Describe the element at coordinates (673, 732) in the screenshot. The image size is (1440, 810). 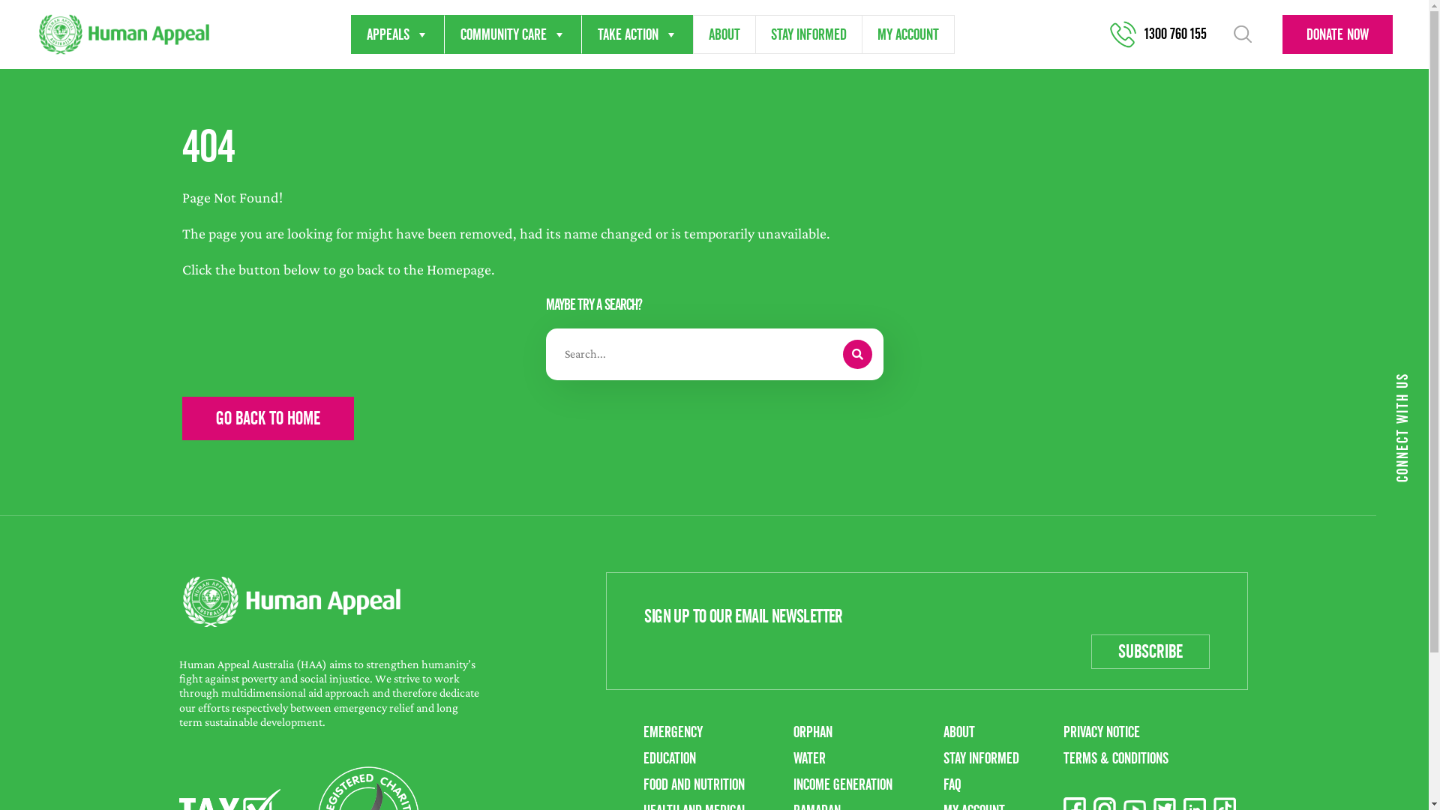
I see `Emergency` at that location.